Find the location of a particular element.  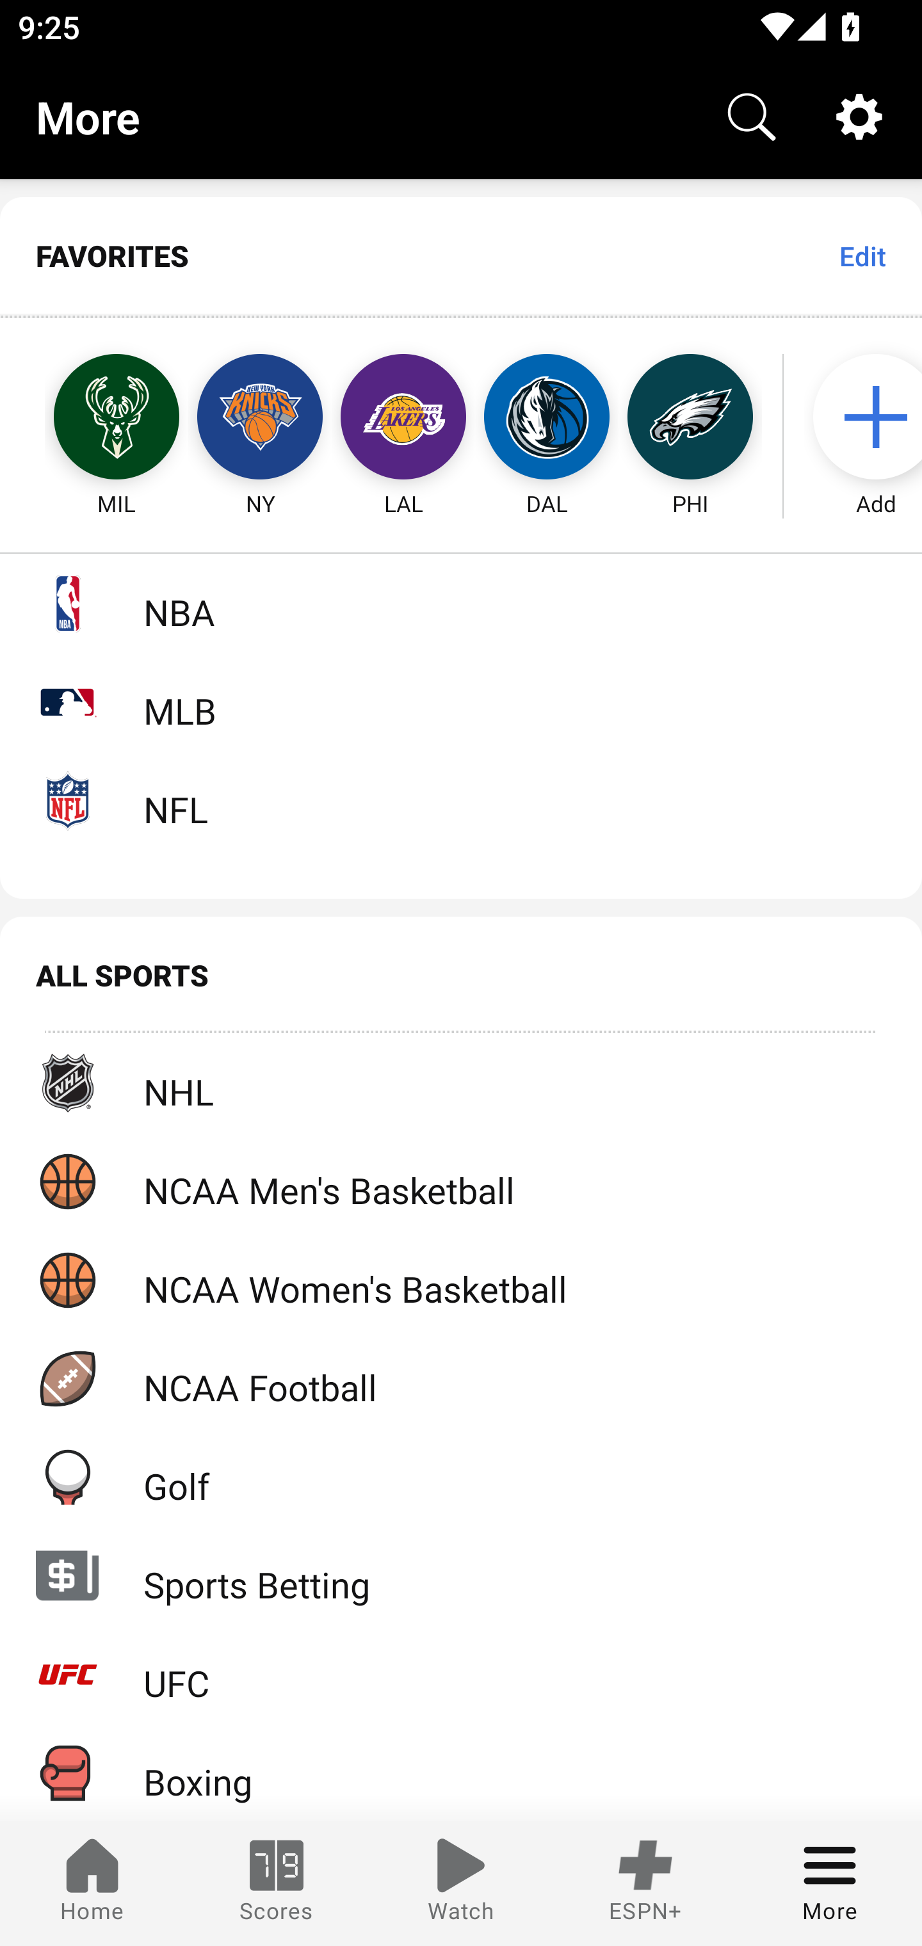

Settings is located at coordinates (859, 117).